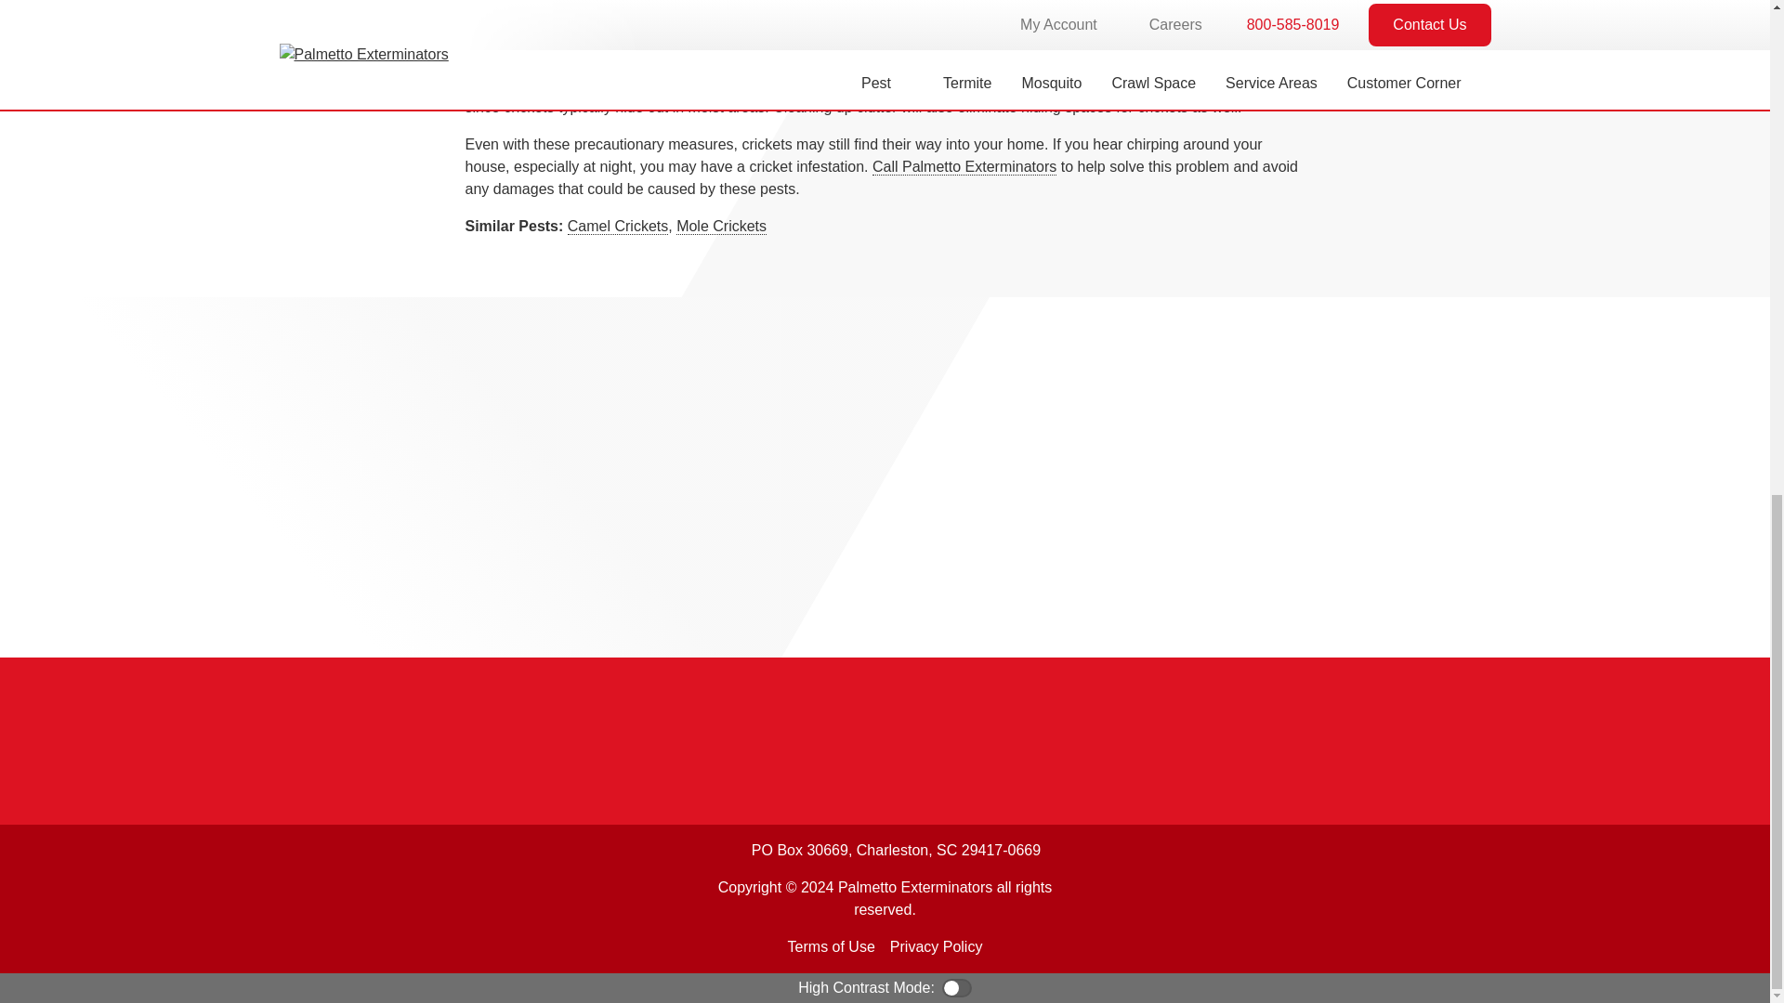  I want to click on Mole Crickets, so click(721, 227).